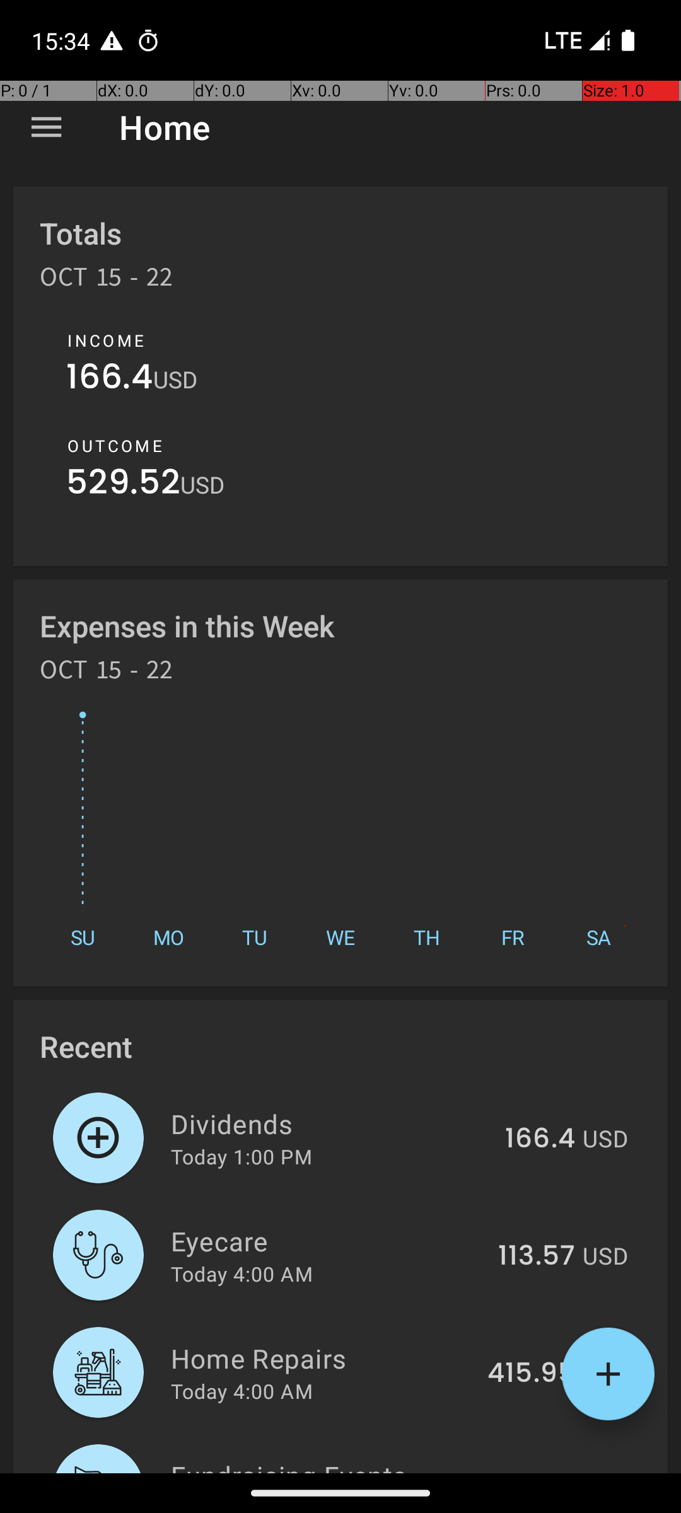  Describe the element at coordinates (110, 380) in the screenshot. I see `166.4` at that location.